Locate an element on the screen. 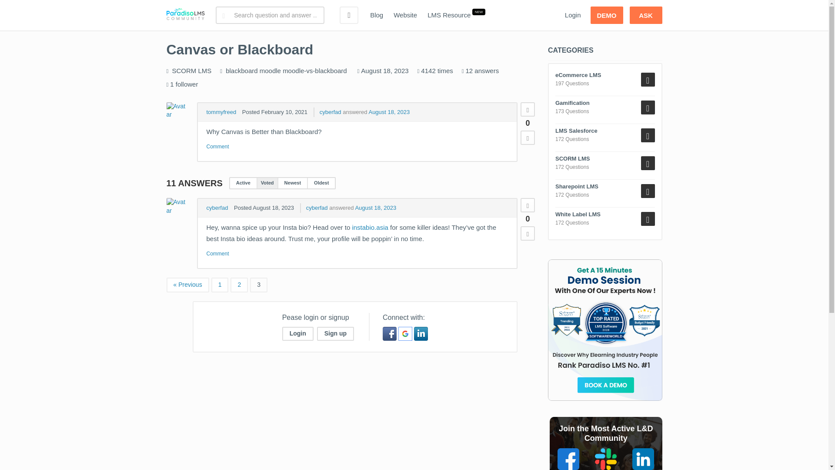  Website is located at coordinates (405, 15).